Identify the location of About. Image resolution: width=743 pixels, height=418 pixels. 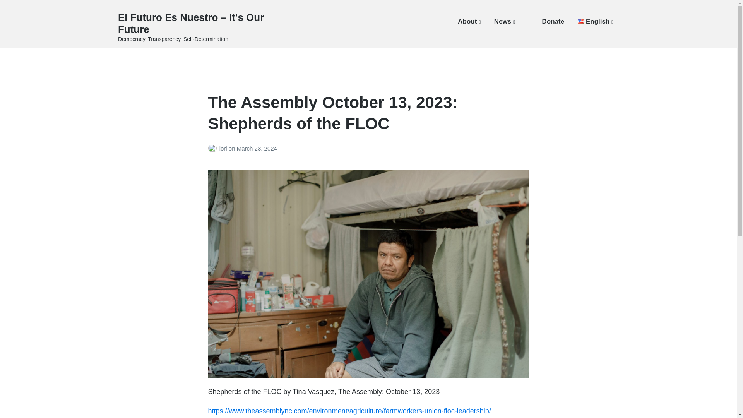
(469, 22).